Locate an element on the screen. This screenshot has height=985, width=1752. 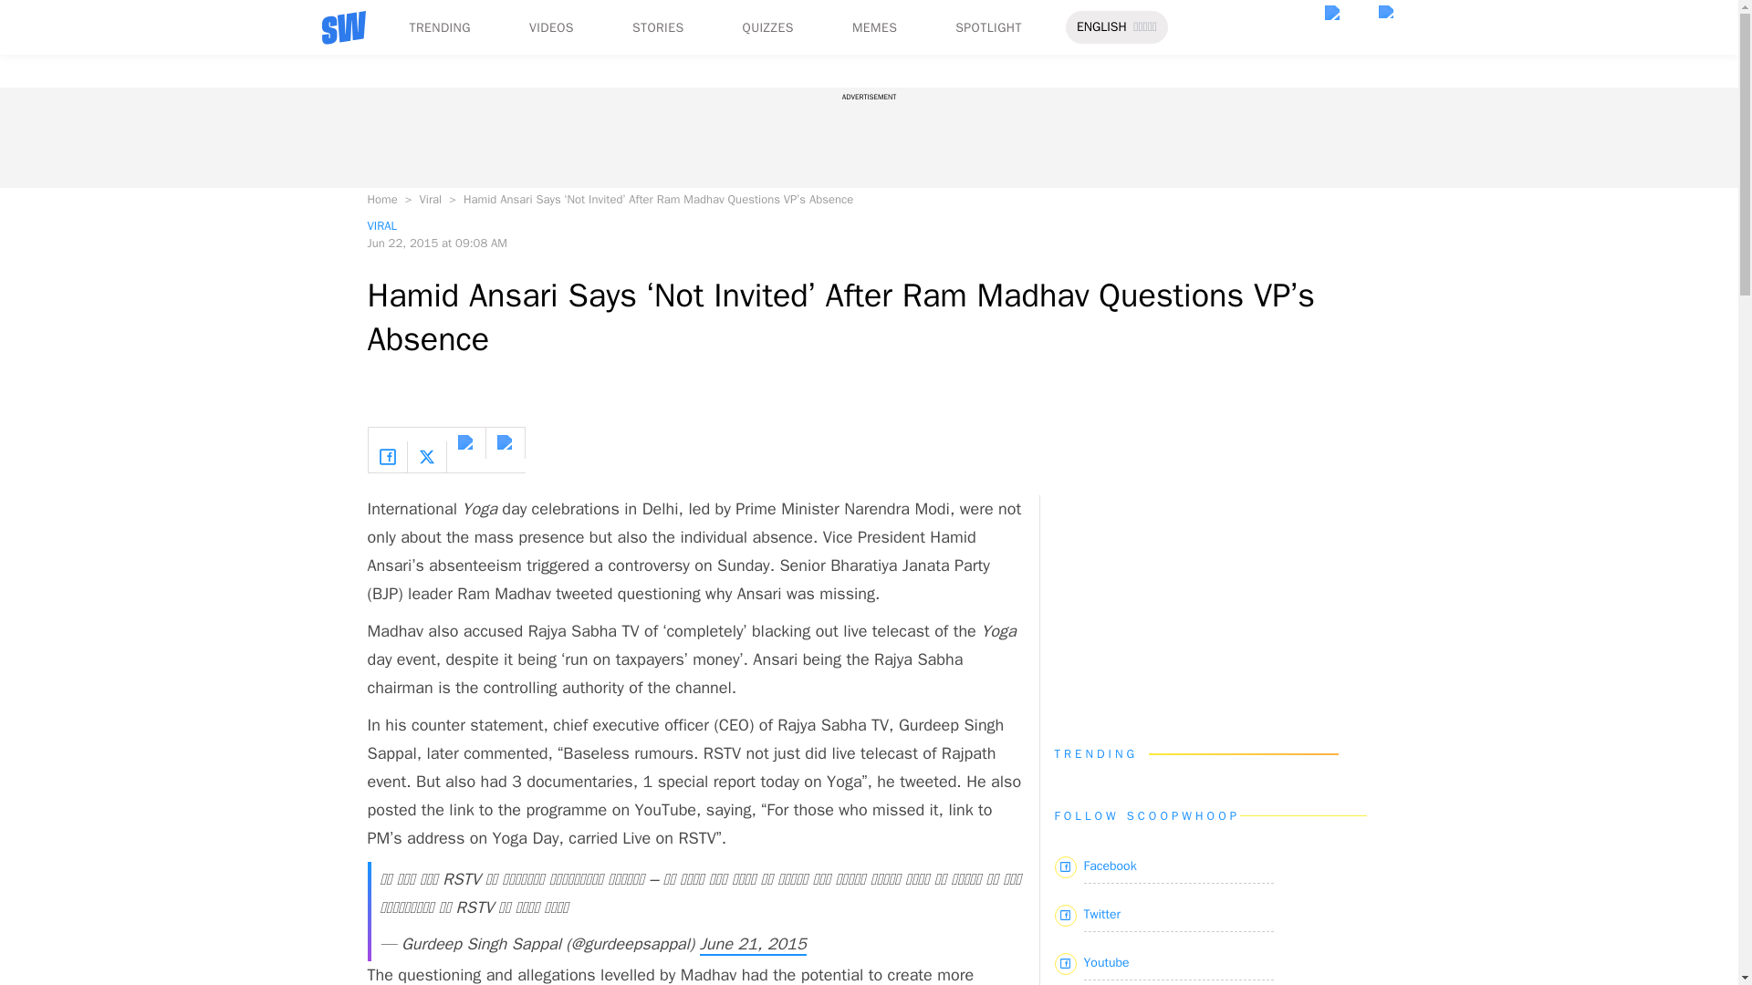
ENGLISH is located at coordinates (1101, 27).